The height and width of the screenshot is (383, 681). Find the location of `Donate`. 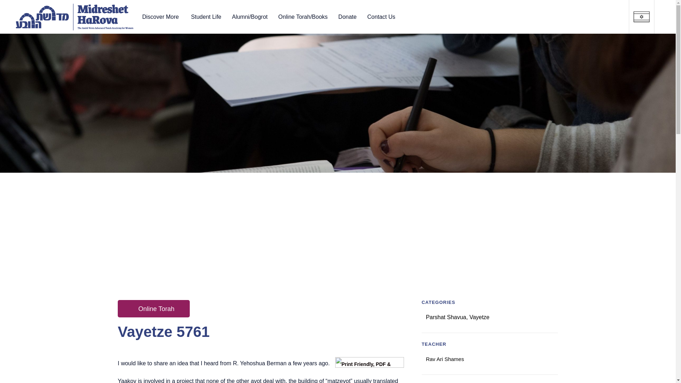

Donate is located at coordinates (348, 16).